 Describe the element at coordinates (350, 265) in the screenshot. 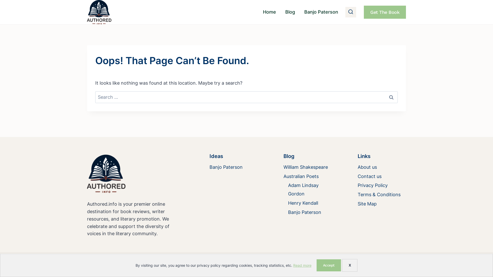

I see `X` at that location.